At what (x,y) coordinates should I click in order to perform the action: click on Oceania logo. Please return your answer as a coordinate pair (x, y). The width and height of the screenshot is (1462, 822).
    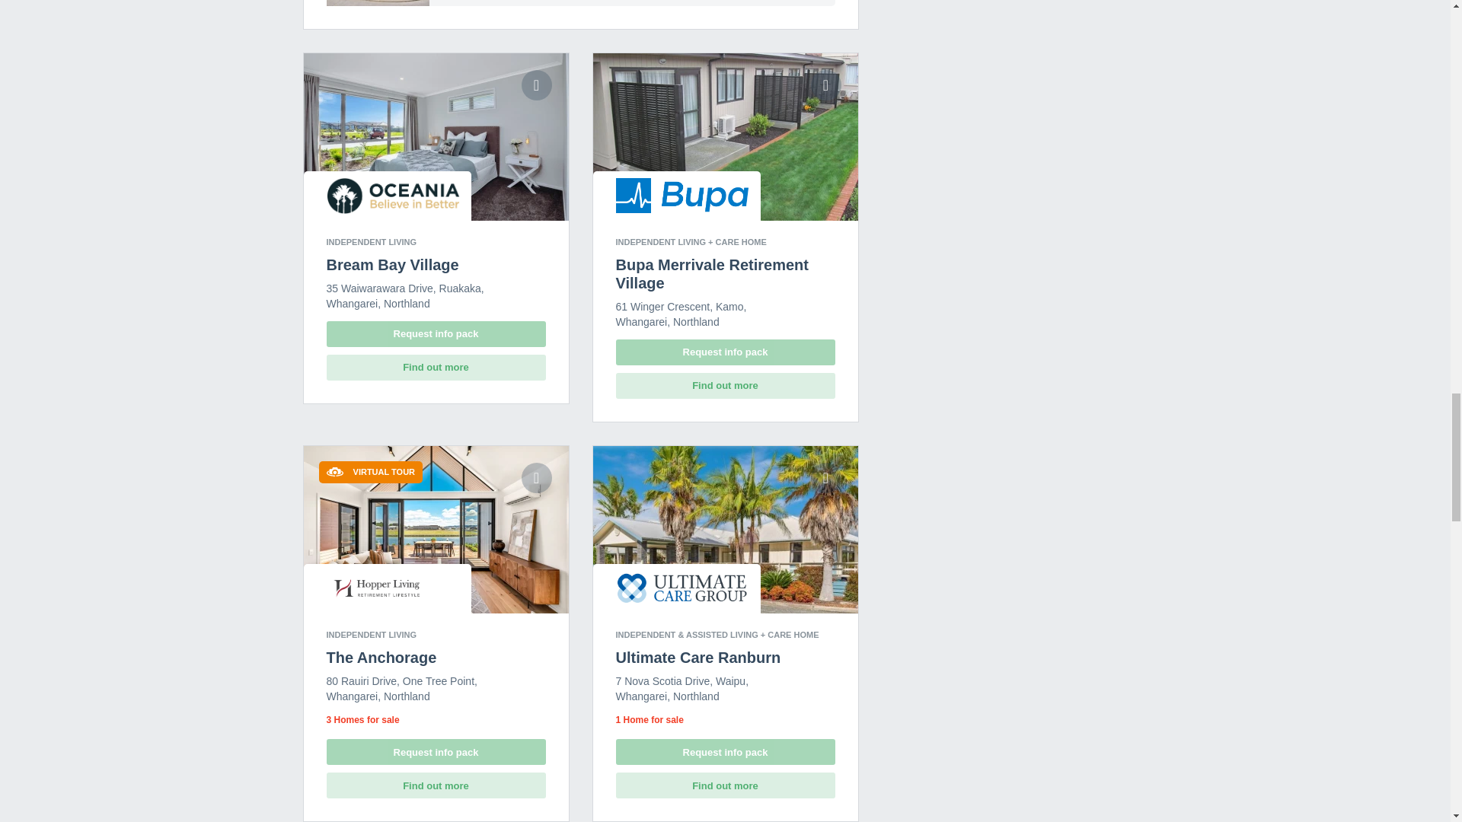
    Looking at the image, I should click on (392, 196).